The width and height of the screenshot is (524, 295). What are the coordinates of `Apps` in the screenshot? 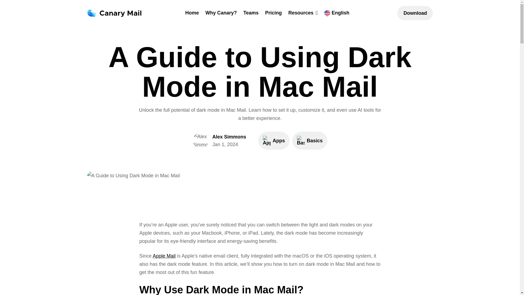 It's located at (221, 13).